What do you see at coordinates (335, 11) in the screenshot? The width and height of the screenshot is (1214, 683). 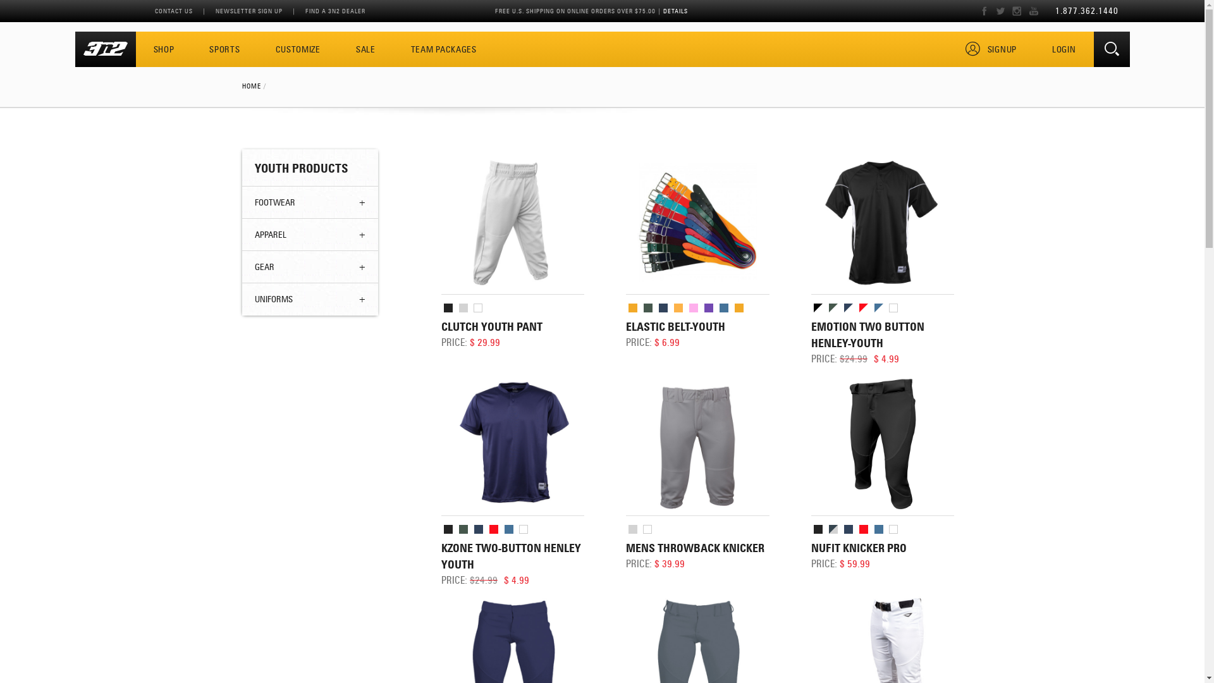 I see `FIND A 3N2 DEALER` at bounding box center [335, 11].